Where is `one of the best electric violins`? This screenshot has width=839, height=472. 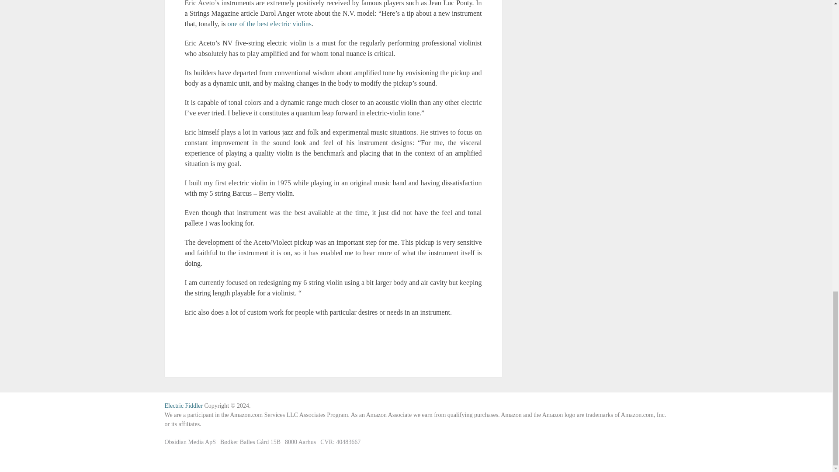
one of the best electric violins is located at coordinates (269, 24).